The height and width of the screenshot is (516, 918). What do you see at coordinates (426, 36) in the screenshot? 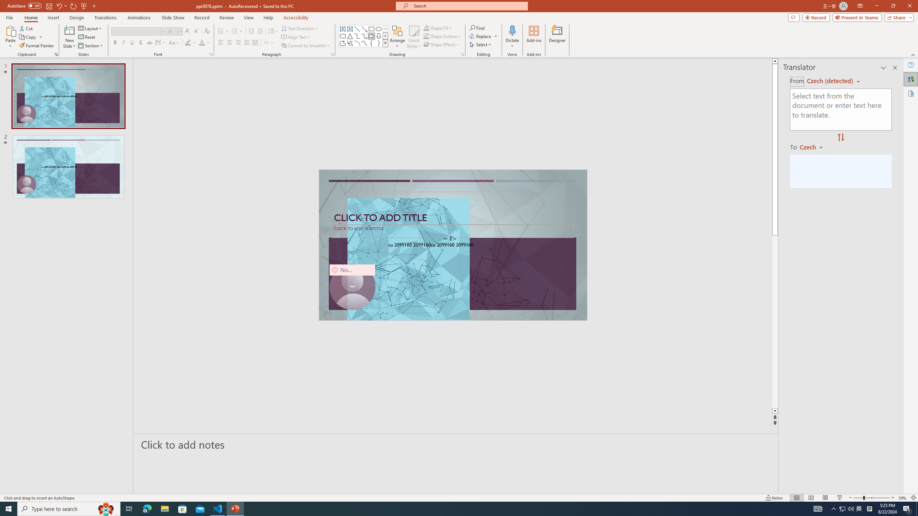
I see `Shape Outline Green, Accent 1` at bounding box center [426, 36].